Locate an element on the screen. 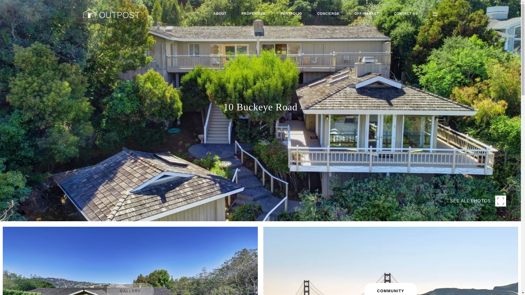  CONCIERGE is located at coordinates (328, 14).